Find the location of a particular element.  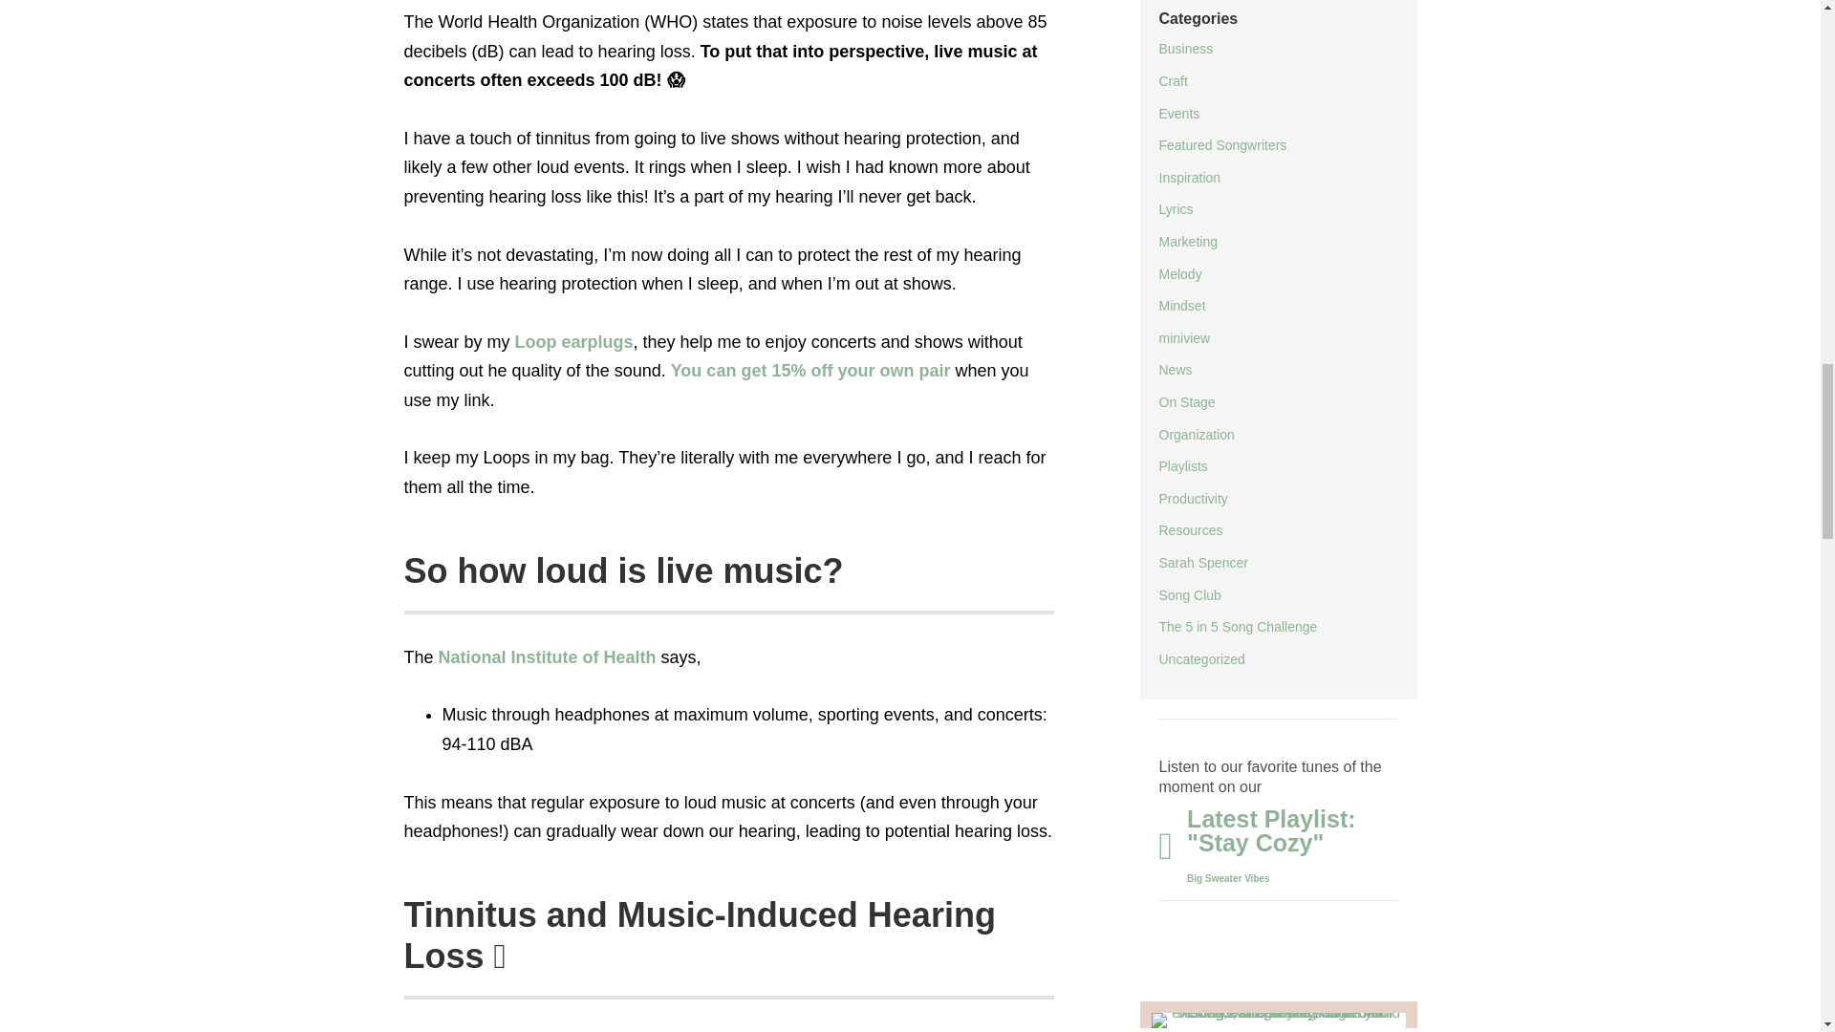

Lyrics is located at coordinates (1176, 208).